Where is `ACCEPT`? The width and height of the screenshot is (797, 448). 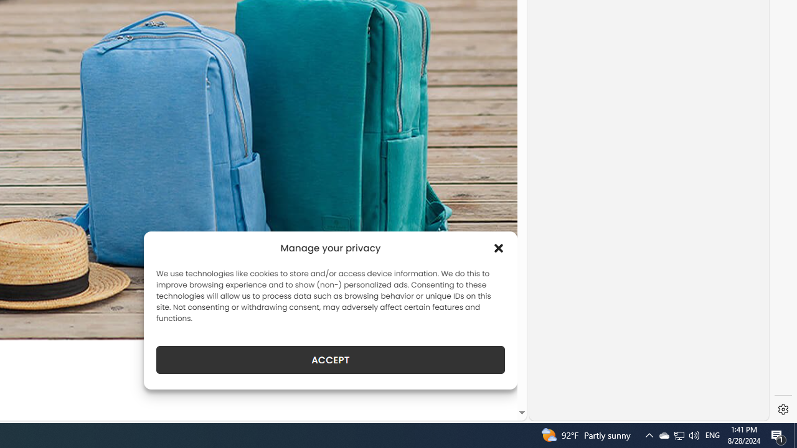 ACCEPT is located at coordinates (330, 360).